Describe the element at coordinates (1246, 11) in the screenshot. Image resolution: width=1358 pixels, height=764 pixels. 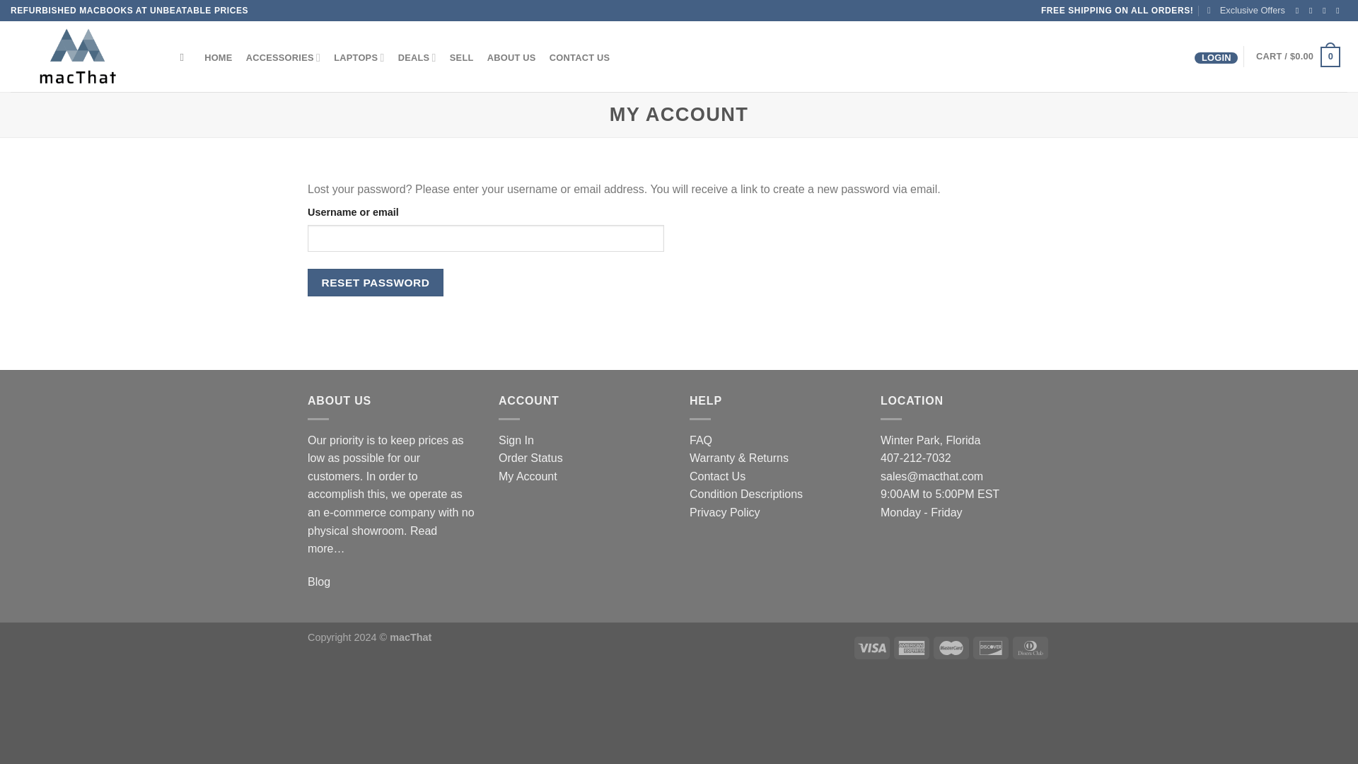
I see `Sign up for Exclusive Offers` at that location.